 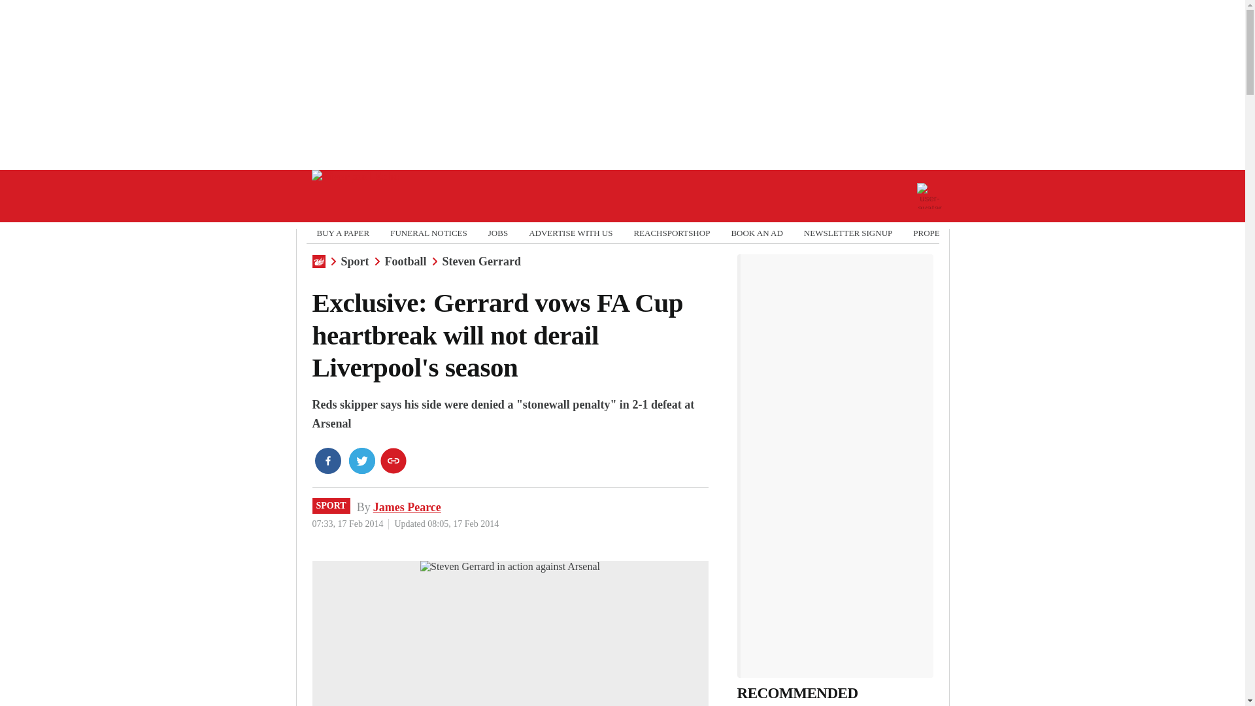 I want to click on REACHSPORTSHOP, so click(x=672, y=233).